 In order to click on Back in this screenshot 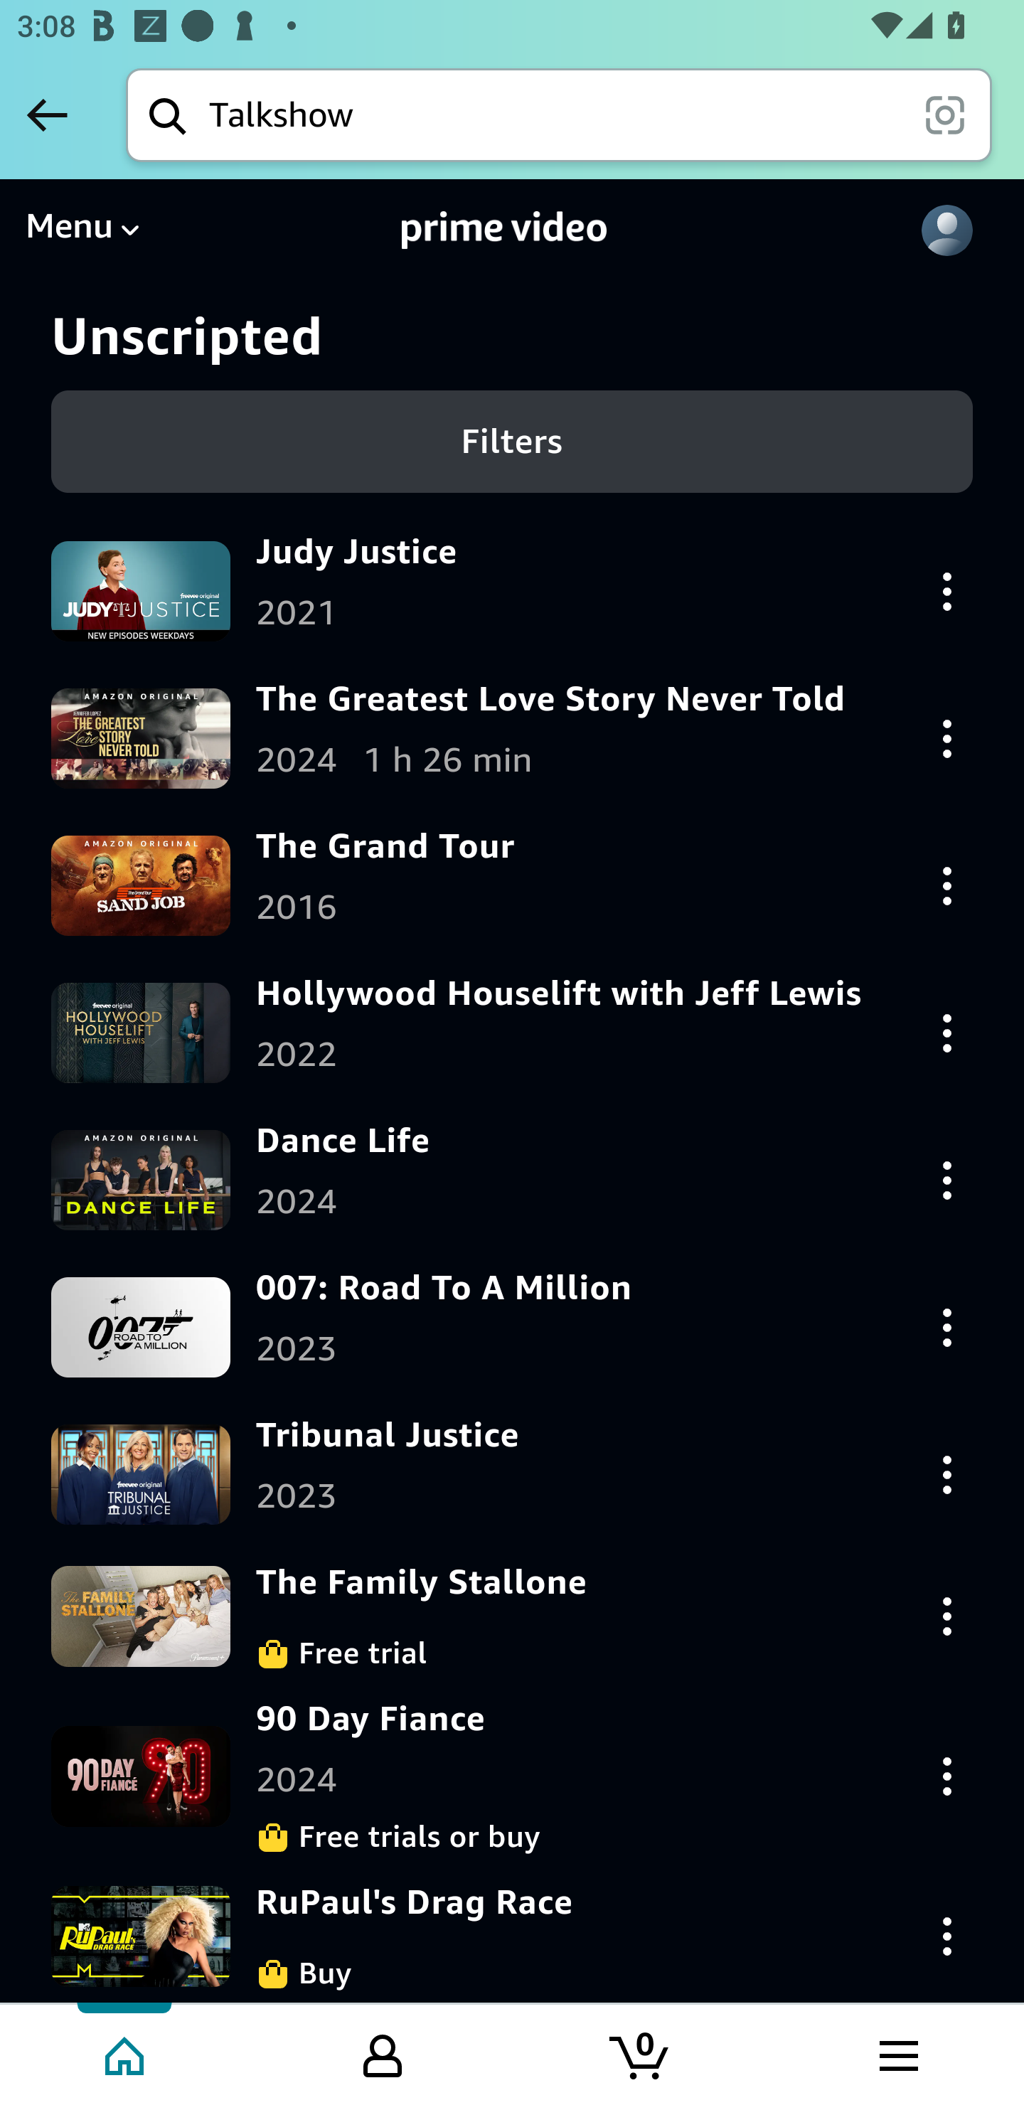, I will do `click(47, 114)`.